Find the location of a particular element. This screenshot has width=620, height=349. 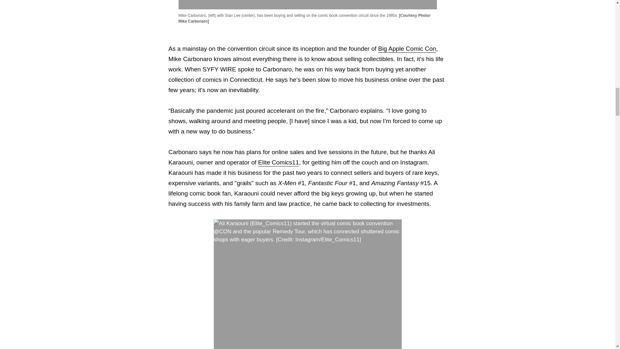

Big Apple Comic Con is located at coordinates (407, 48).